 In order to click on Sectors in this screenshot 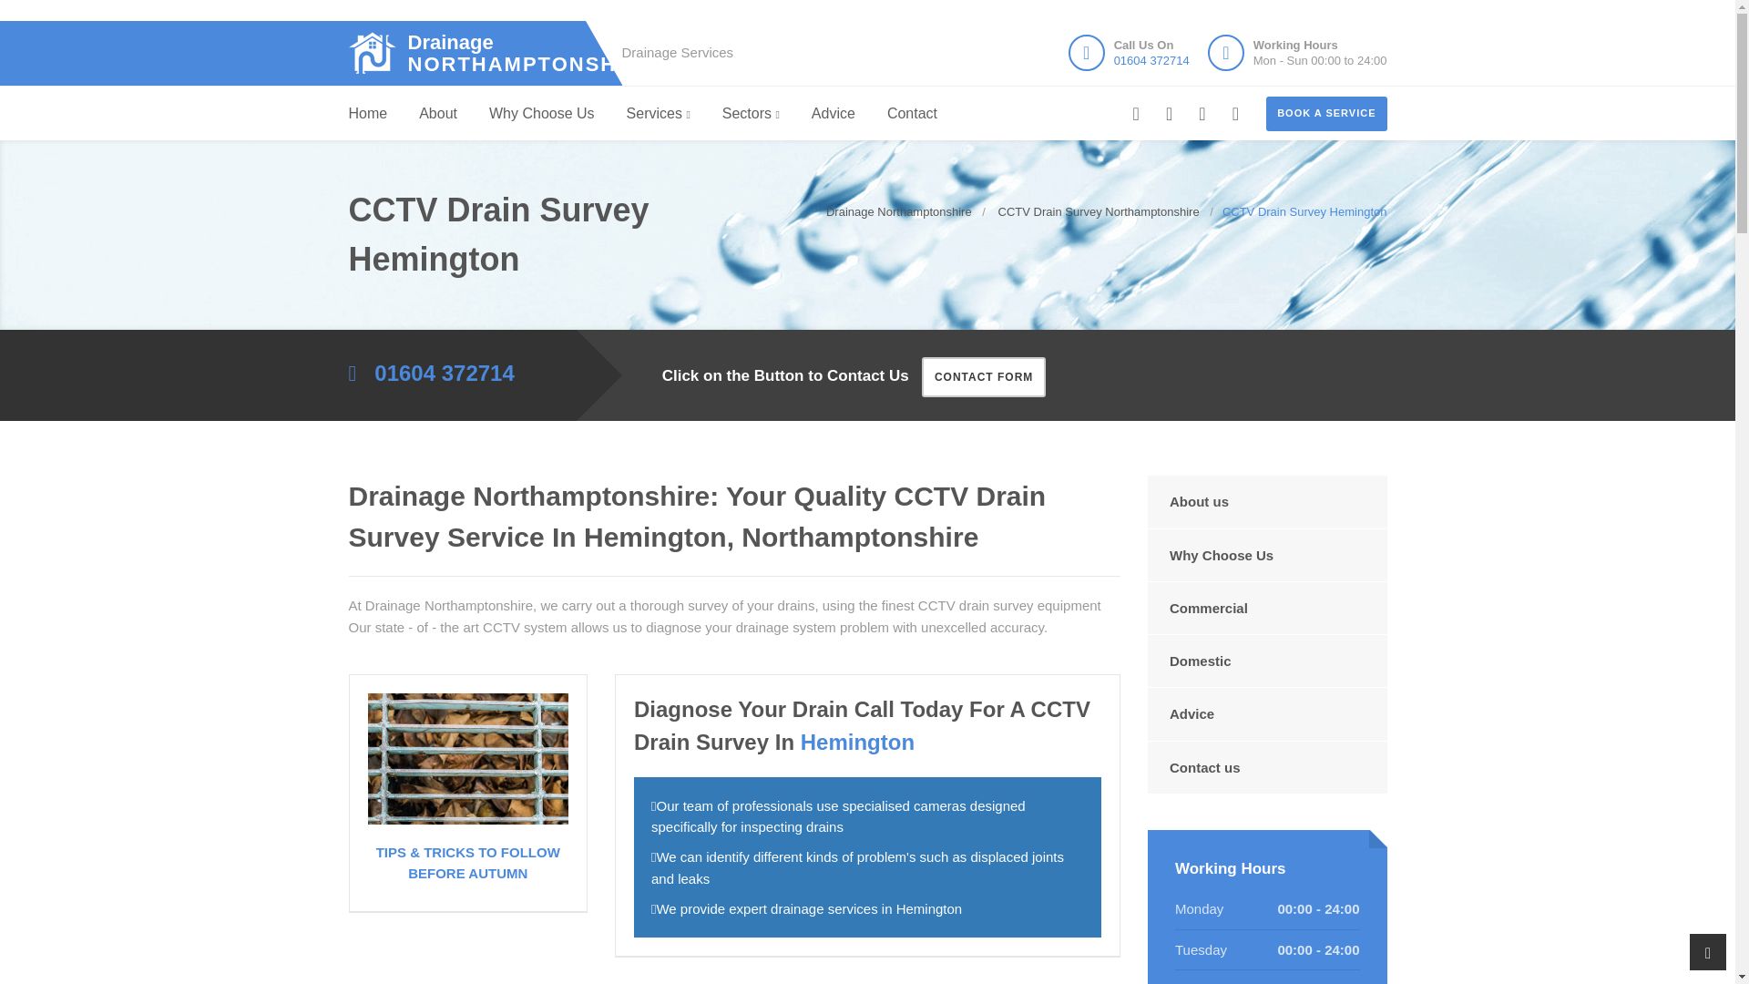, I will do `click(751, 114)`.